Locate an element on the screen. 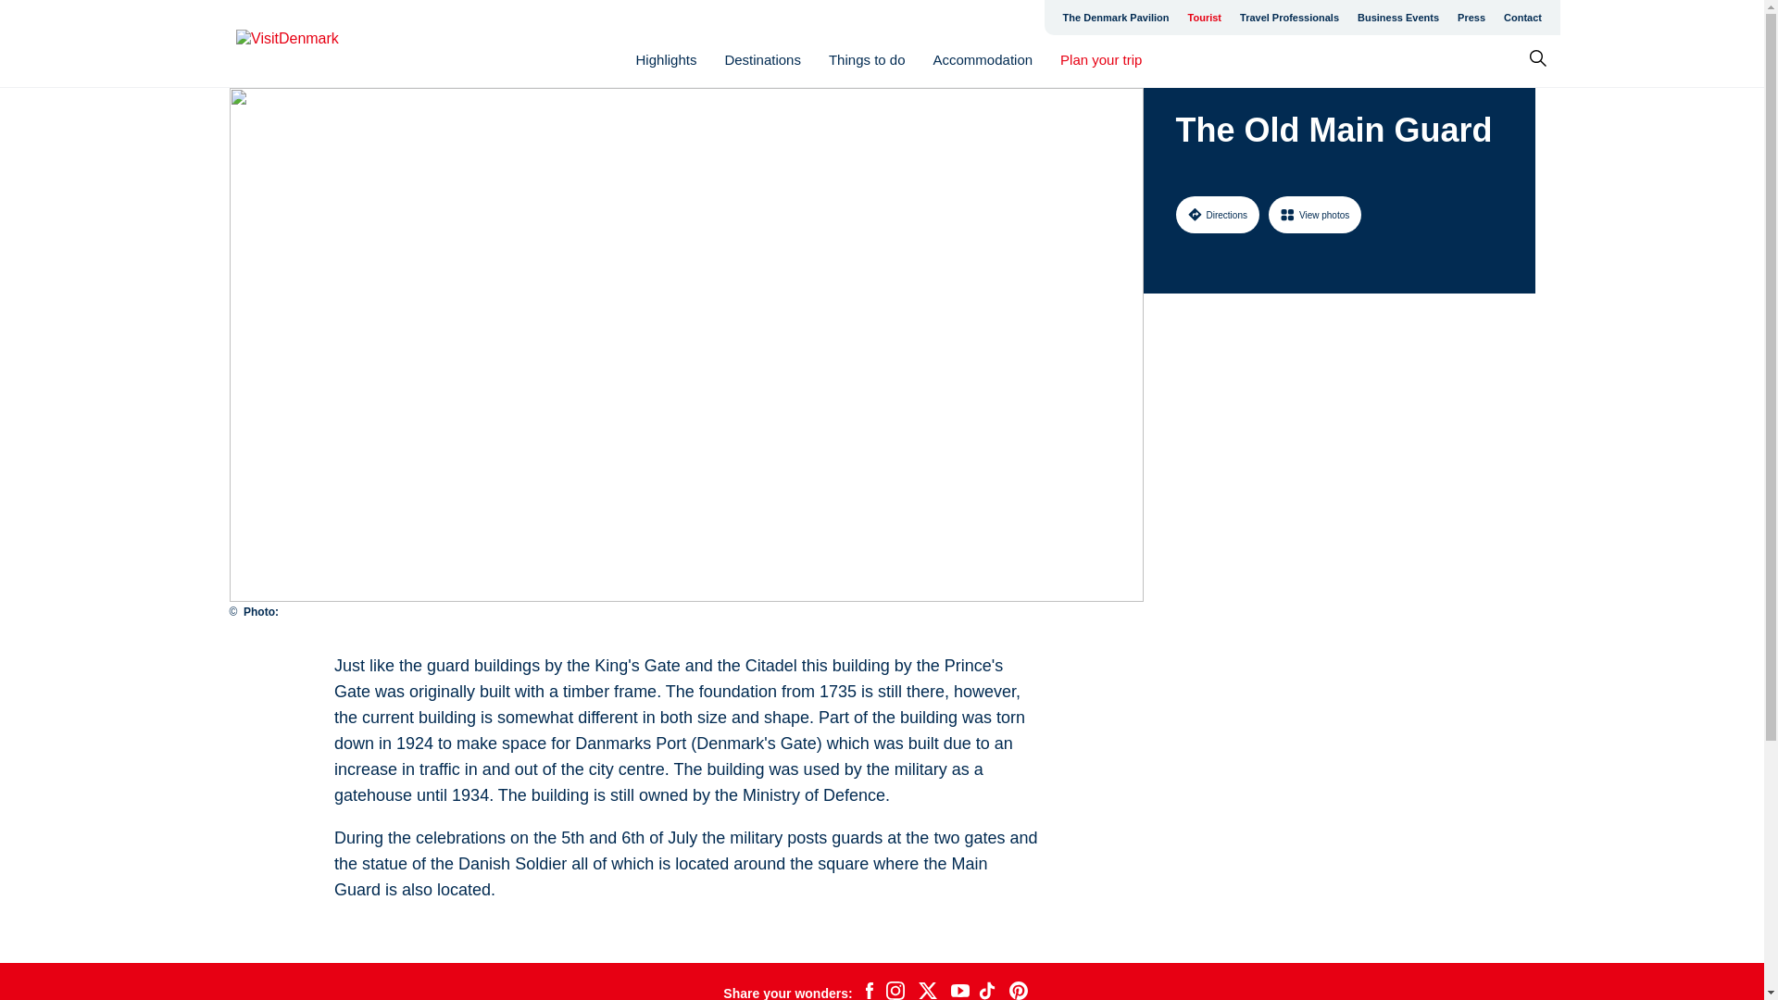  Business Events is located at coordinates (1398, 17).